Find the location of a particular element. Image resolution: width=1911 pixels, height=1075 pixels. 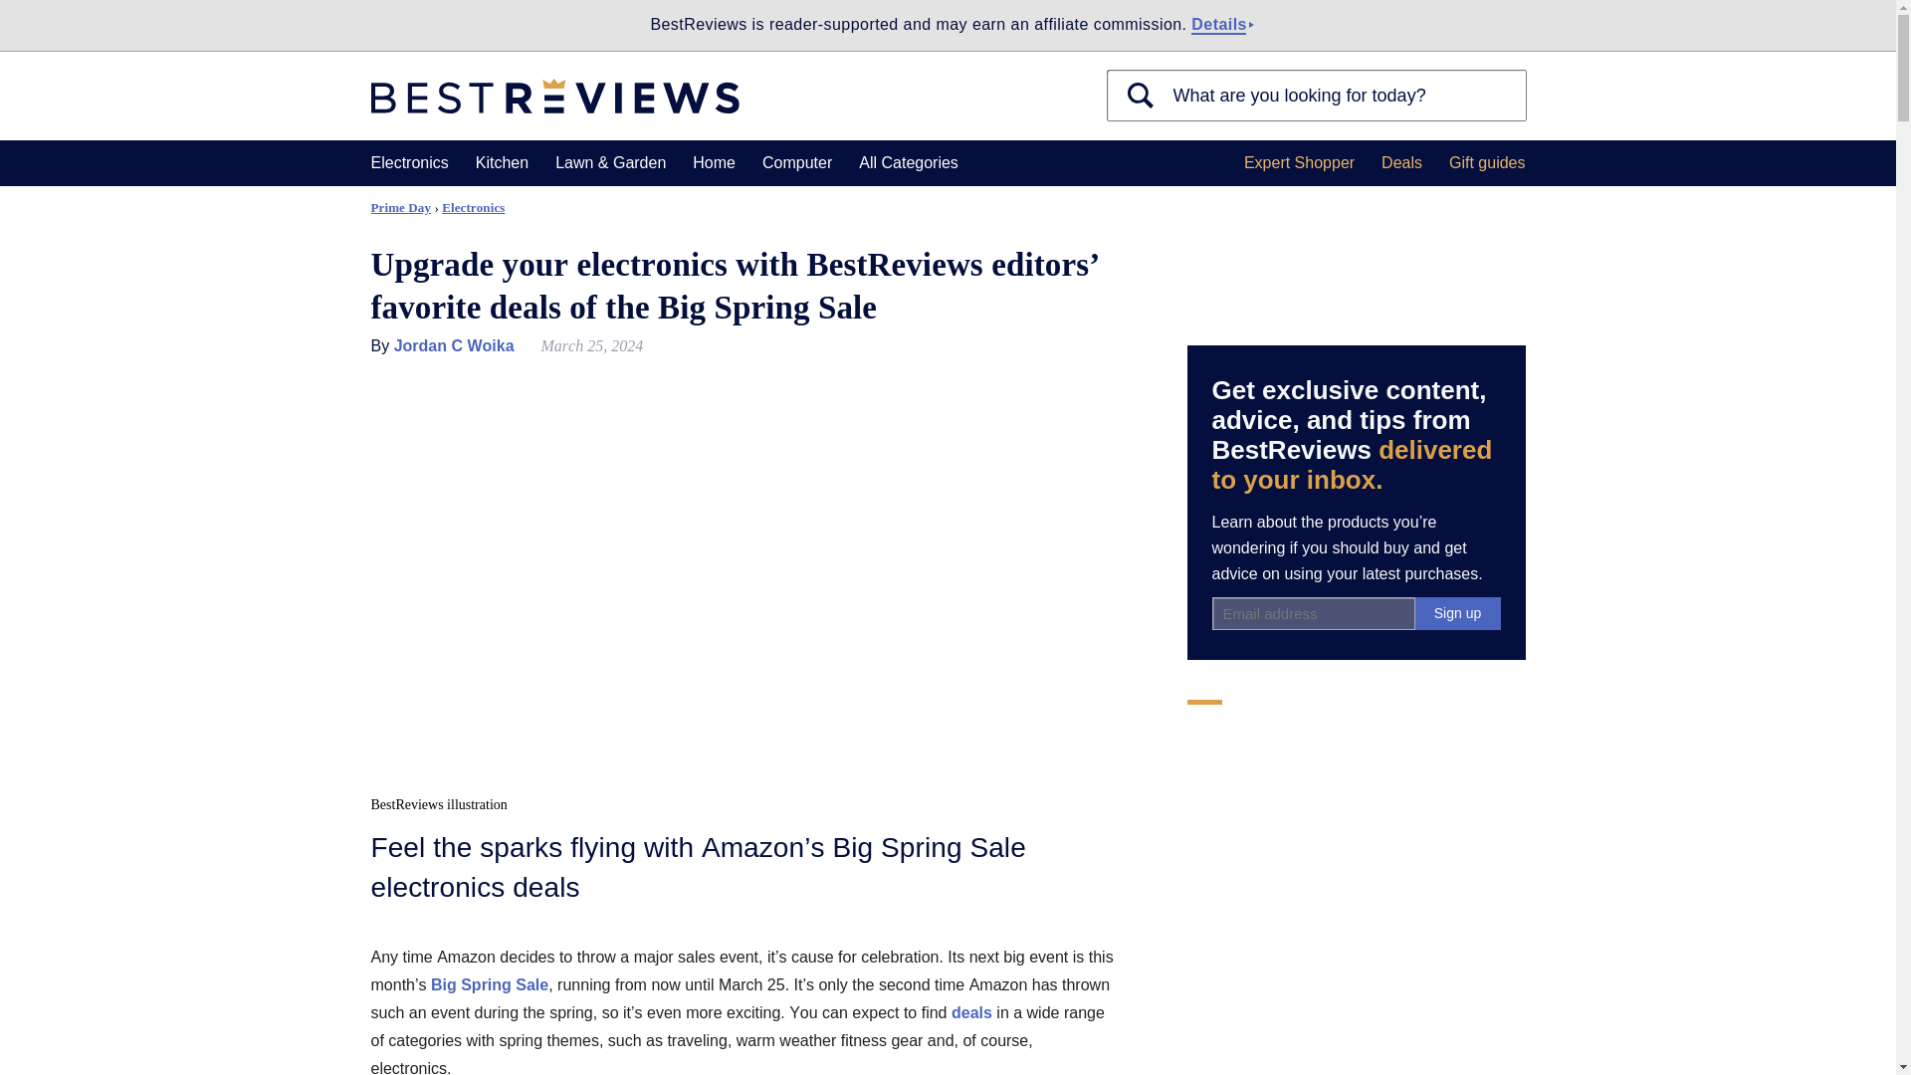

deals is located at coordinates (971, 1012).